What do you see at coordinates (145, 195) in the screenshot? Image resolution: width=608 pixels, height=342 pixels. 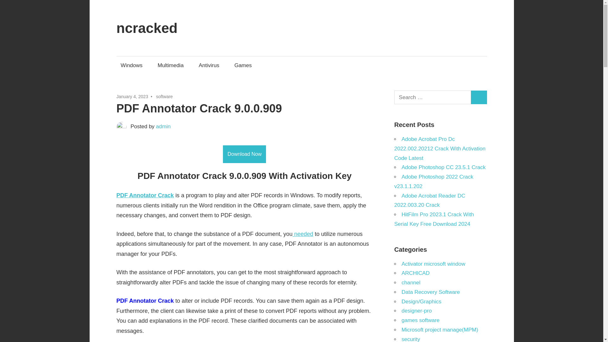 I see `PDF Annotator Crack` at bounding box center [145, 195].